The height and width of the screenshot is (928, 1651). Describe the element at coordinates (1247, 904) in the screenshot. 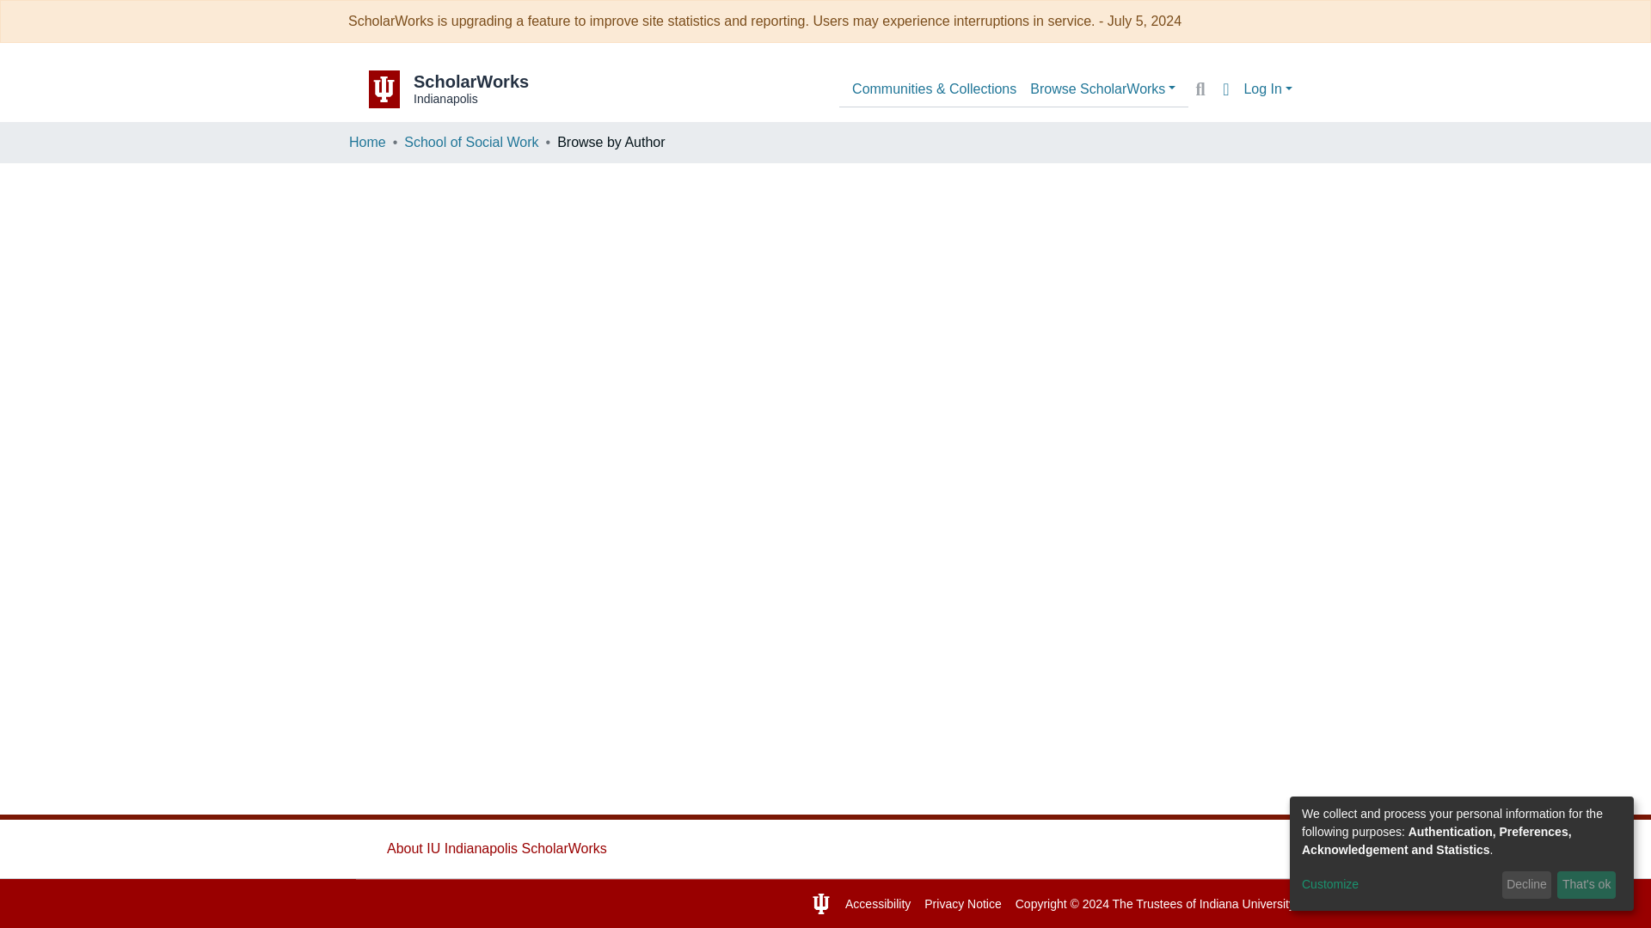

I see `Indiana University` at that location.